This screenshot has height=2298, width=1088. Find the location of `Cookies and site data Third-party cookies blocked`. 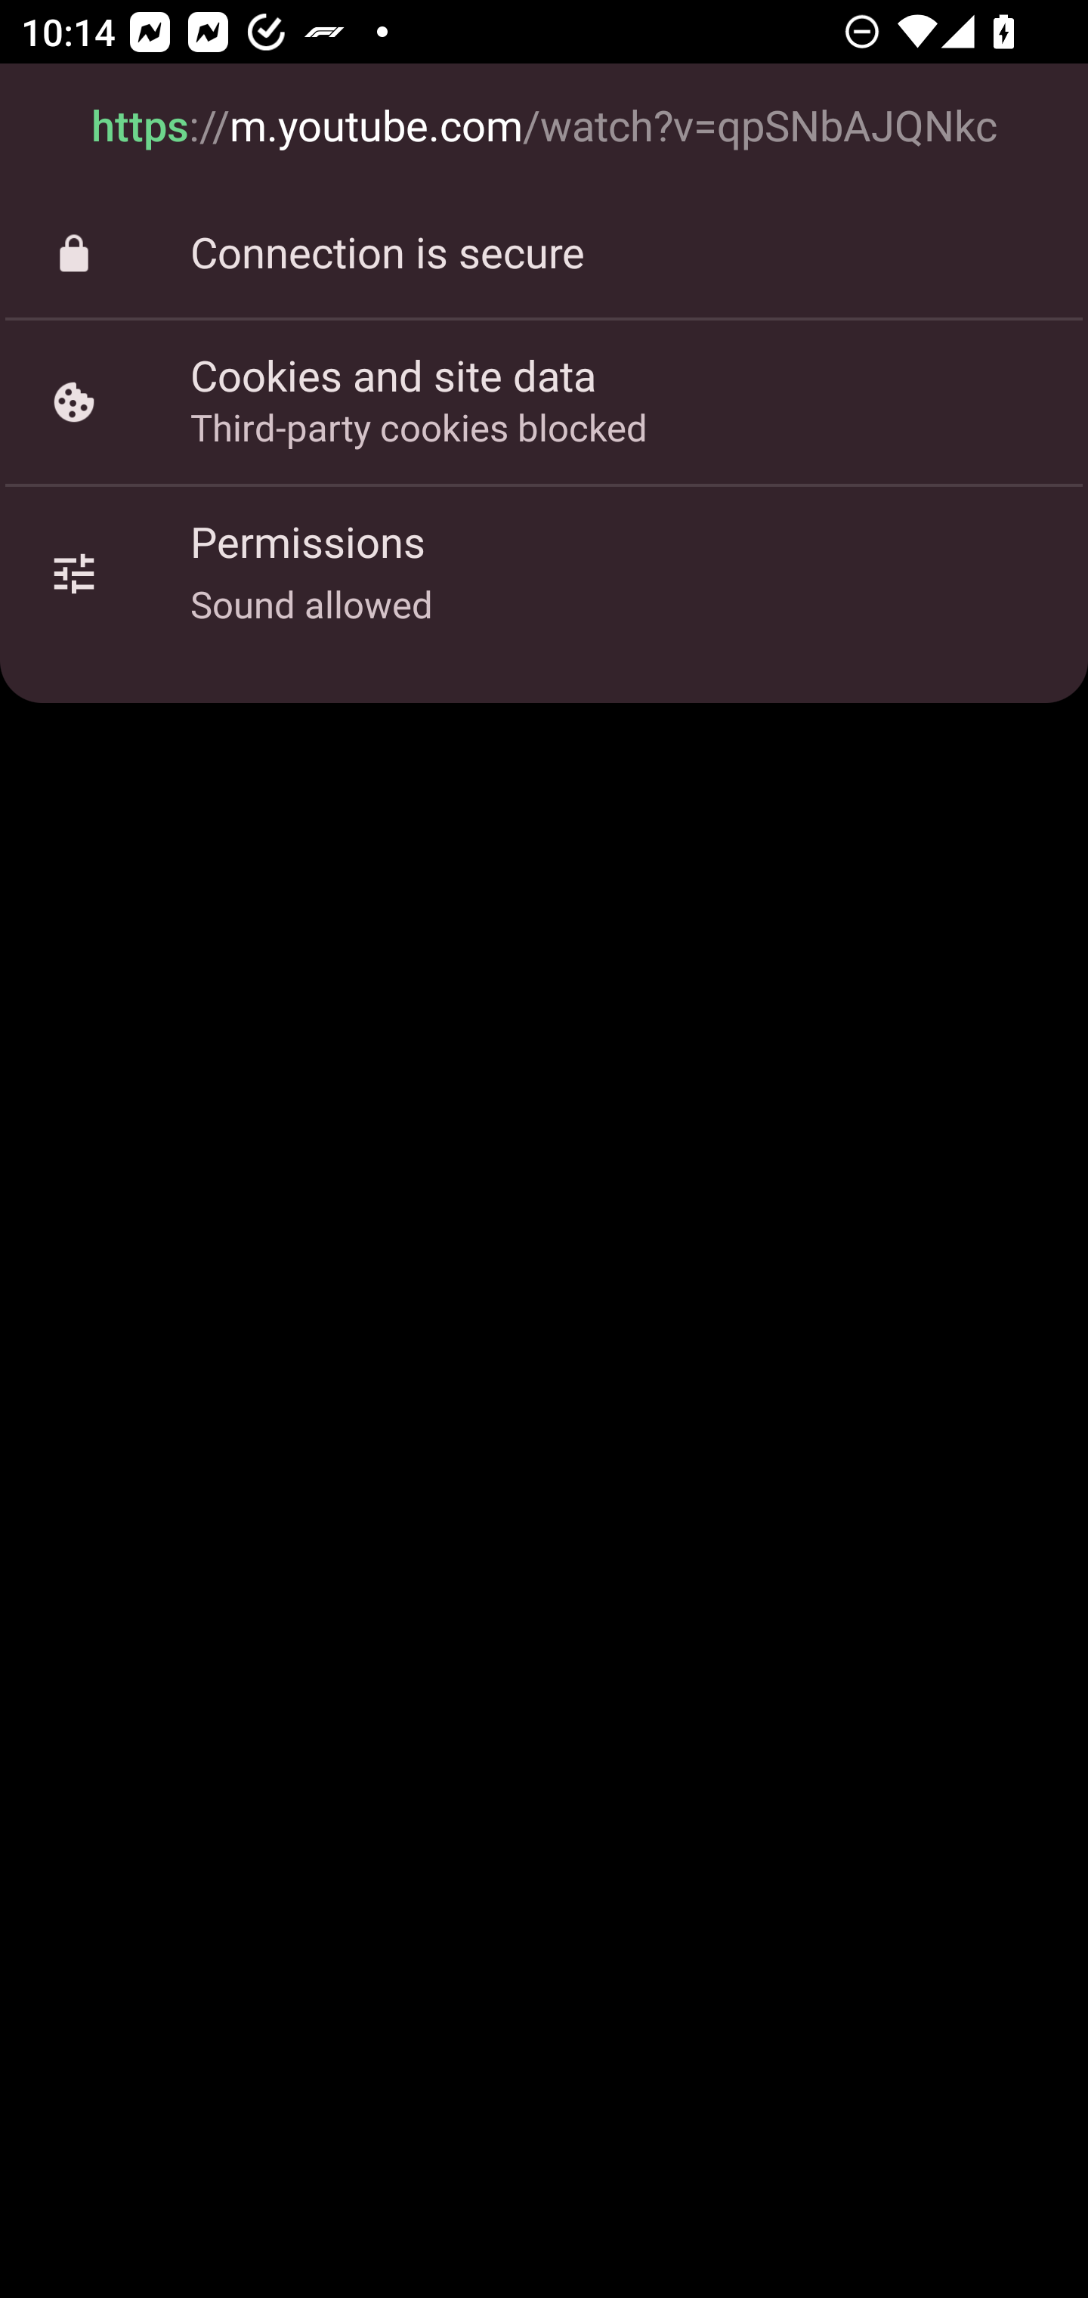

Cookies and site data Third-party cookies blocked is located at coordinates (544, 402).